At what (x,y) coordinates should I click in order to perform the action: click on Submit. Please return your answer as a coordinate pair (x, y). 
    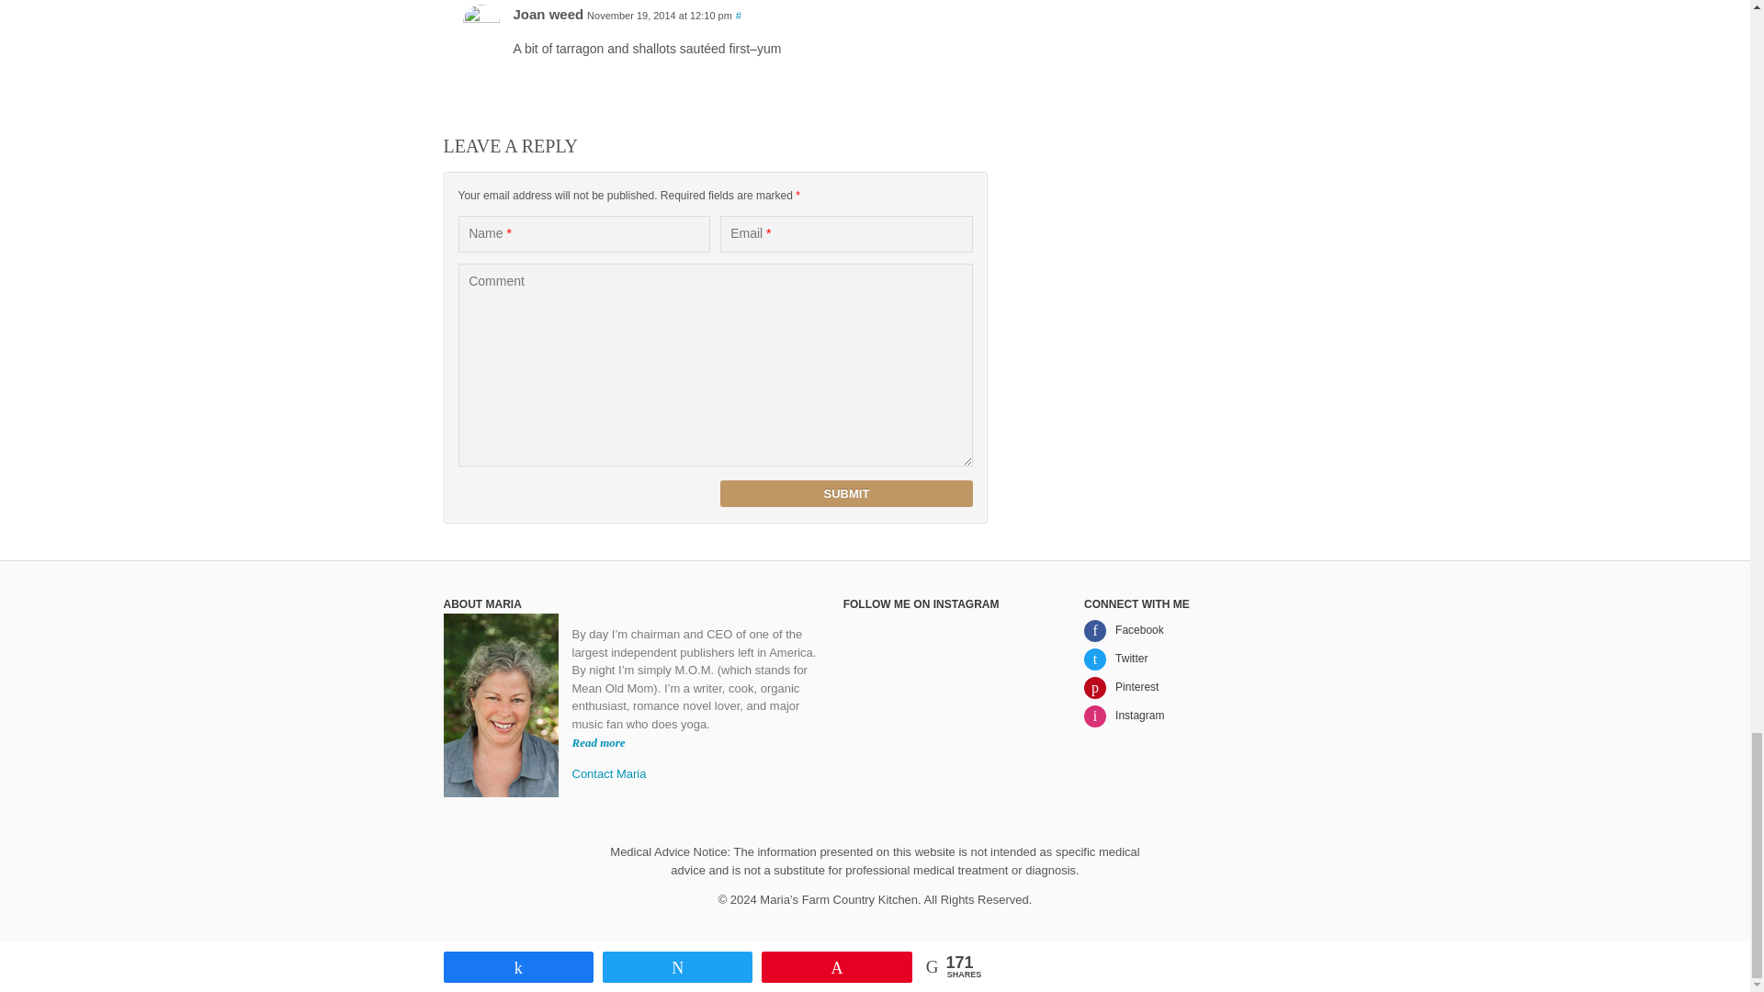
    Looking at the image, I should click on (845, 492).